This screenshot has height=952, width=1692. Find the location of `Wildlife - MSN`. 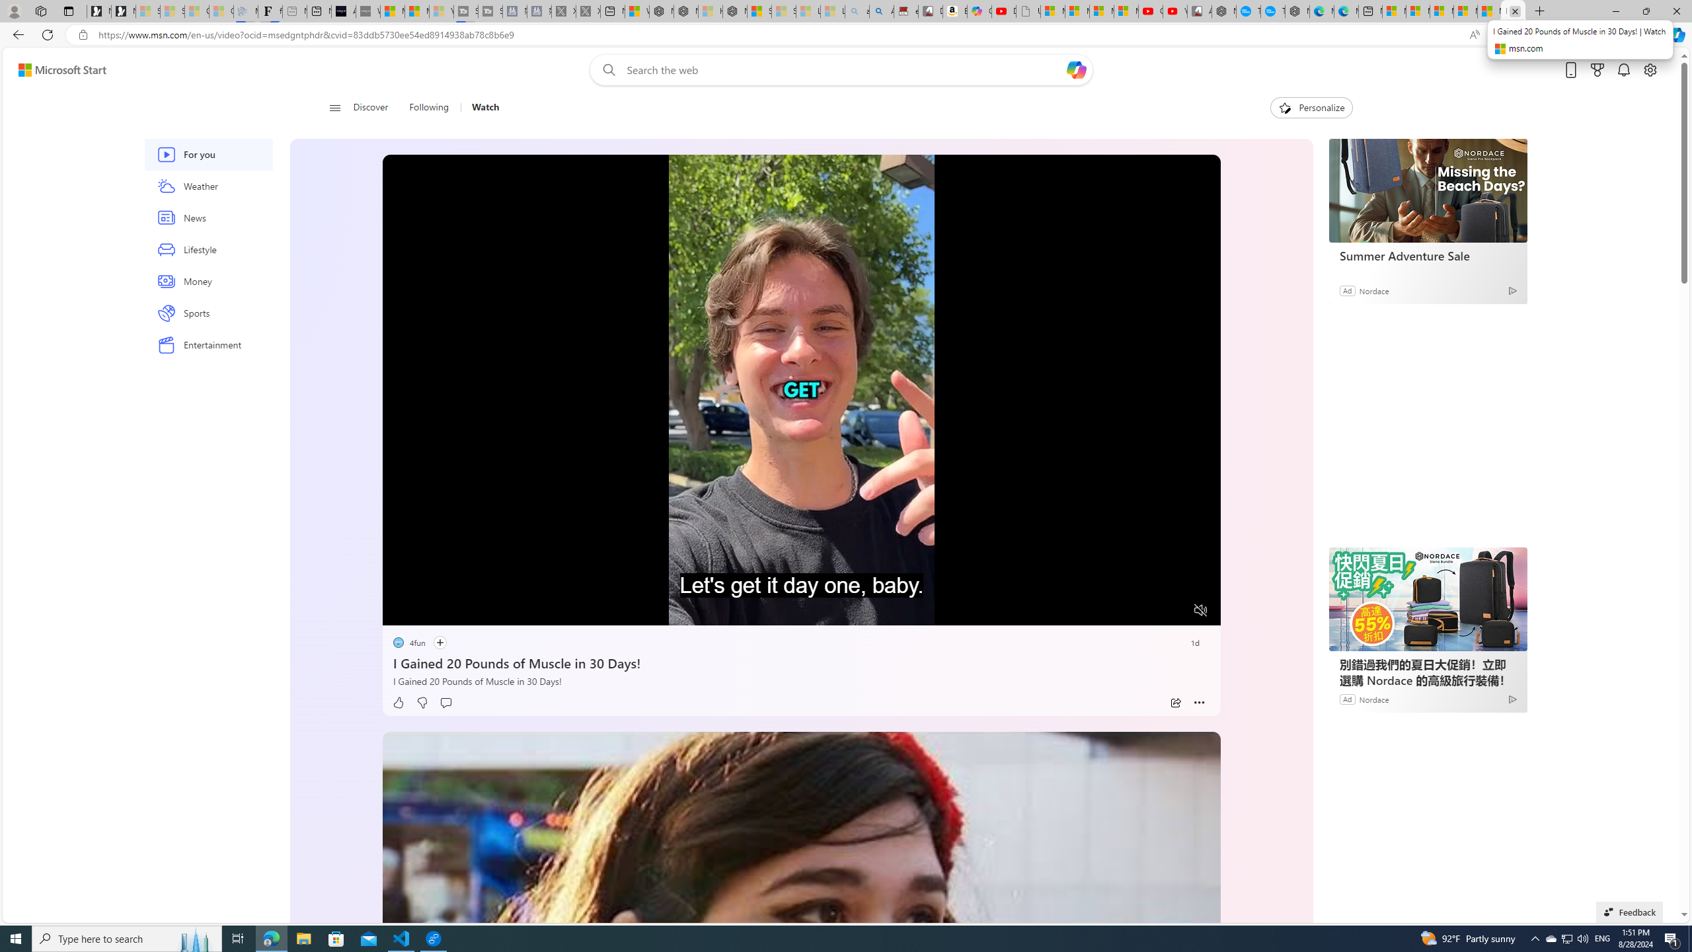

Wildlife - MSN is located at coordinates (636, 11).